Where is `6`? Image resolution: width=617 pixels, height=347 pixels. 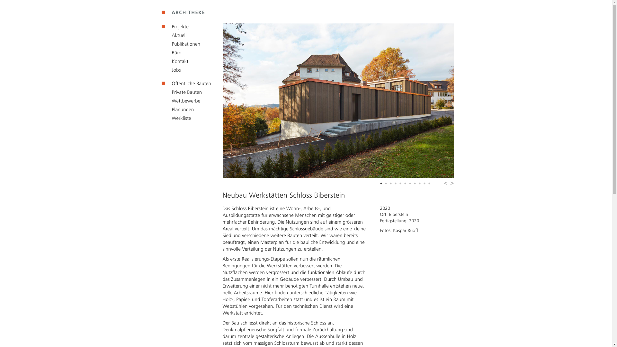 6 is located at coordinates (406, 184).